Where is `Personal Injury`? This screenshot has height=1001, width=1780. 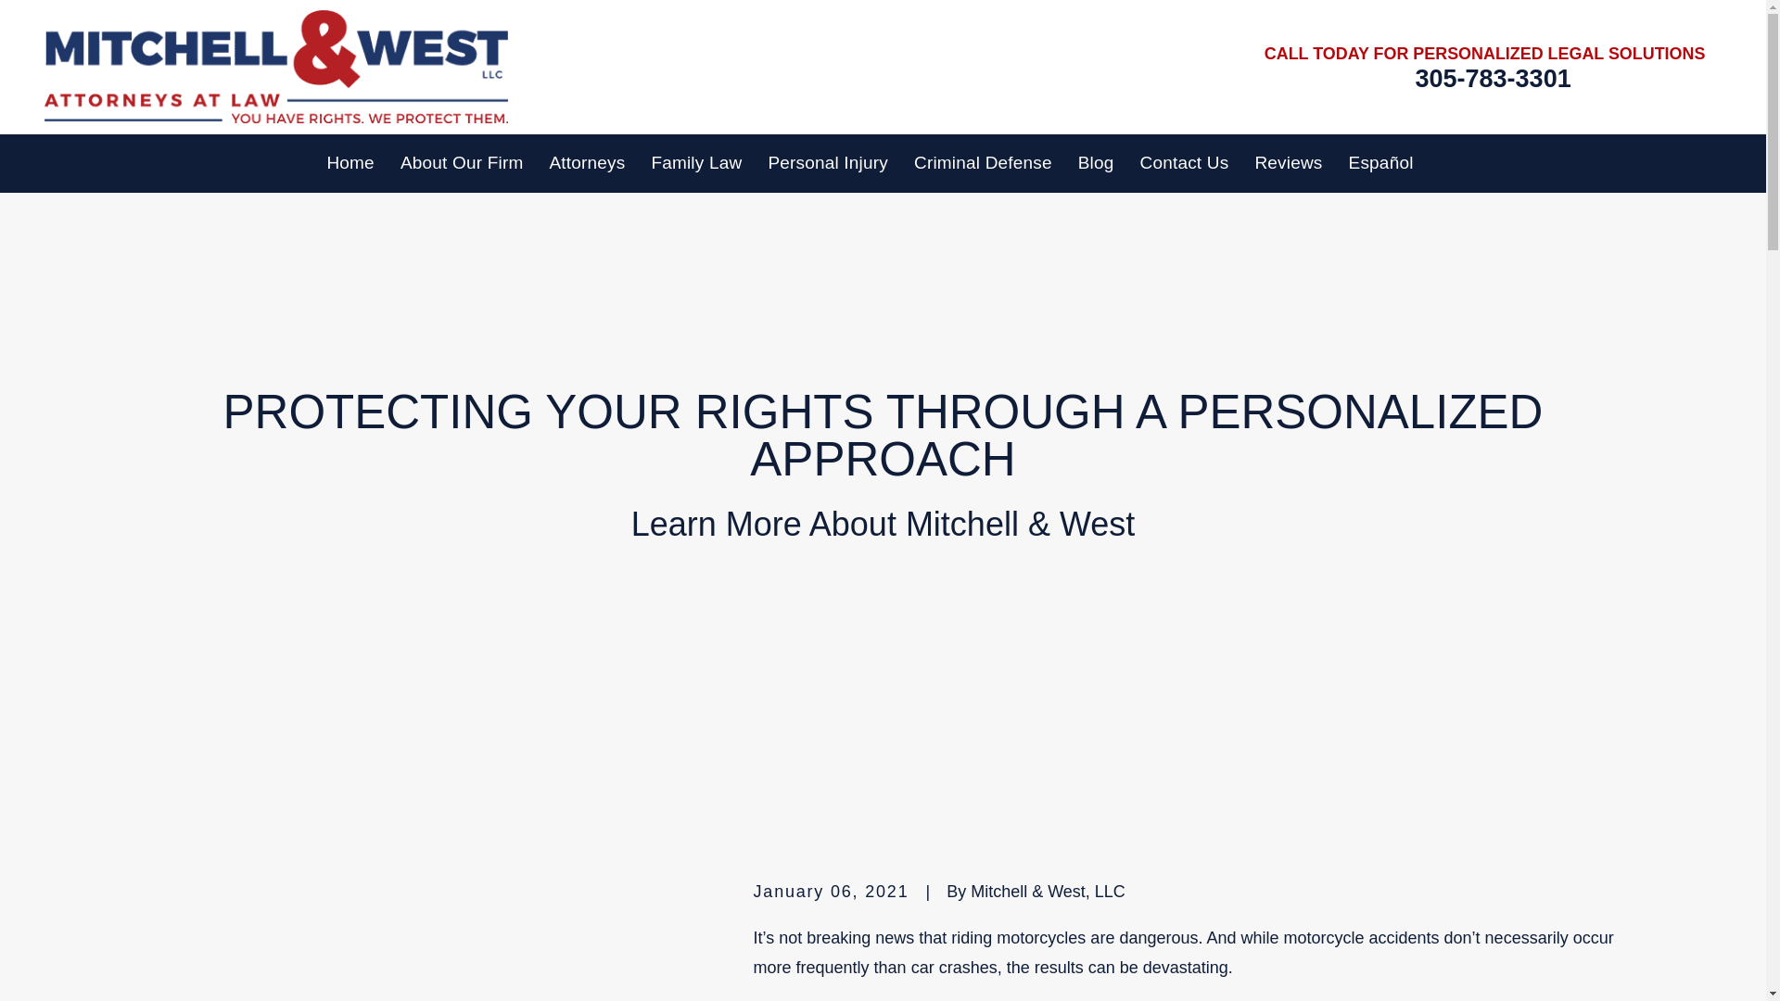 Personal Injury is located at coordinates (827, 163).